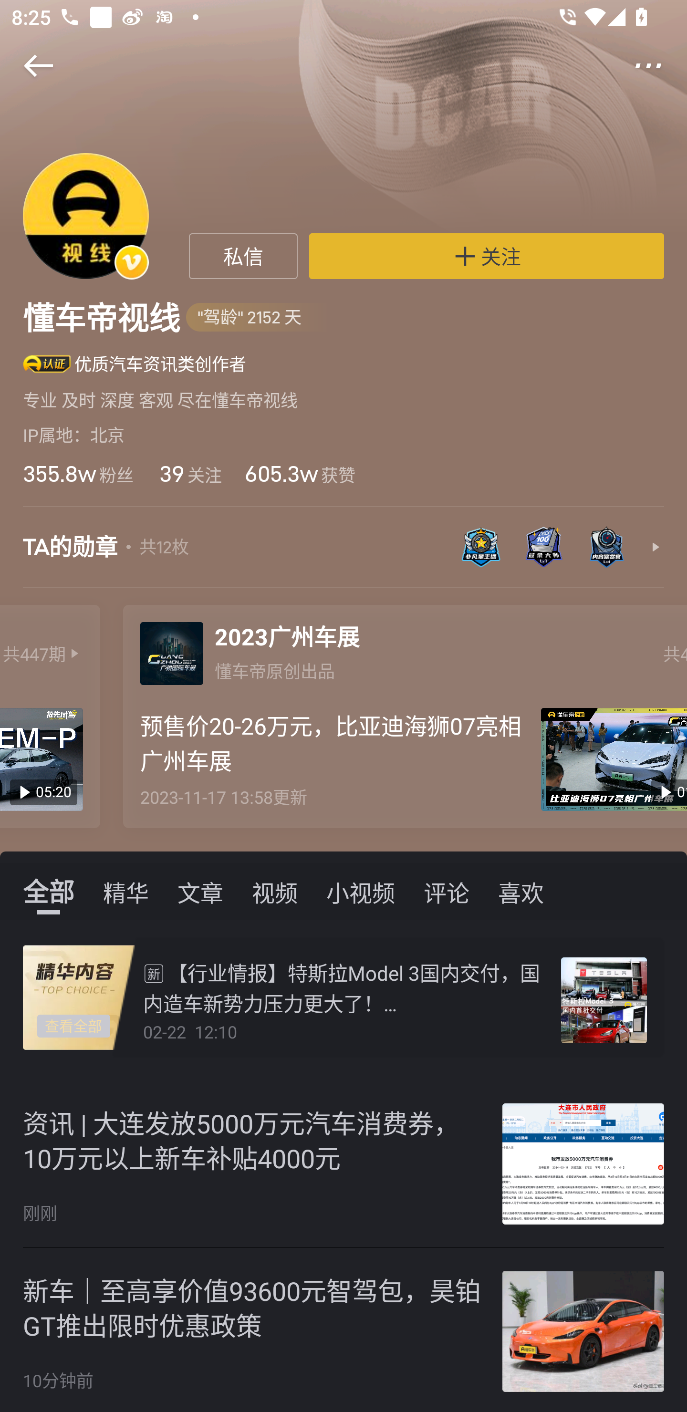 The width and height of the screenshot is (687, 1412). Describe the element at coordinates (343, 1330) in the screenshot. I see `新车｜至高享价值93600元智驾包，昊铂GT推出限时优惠政策 10分钟前` at that location.